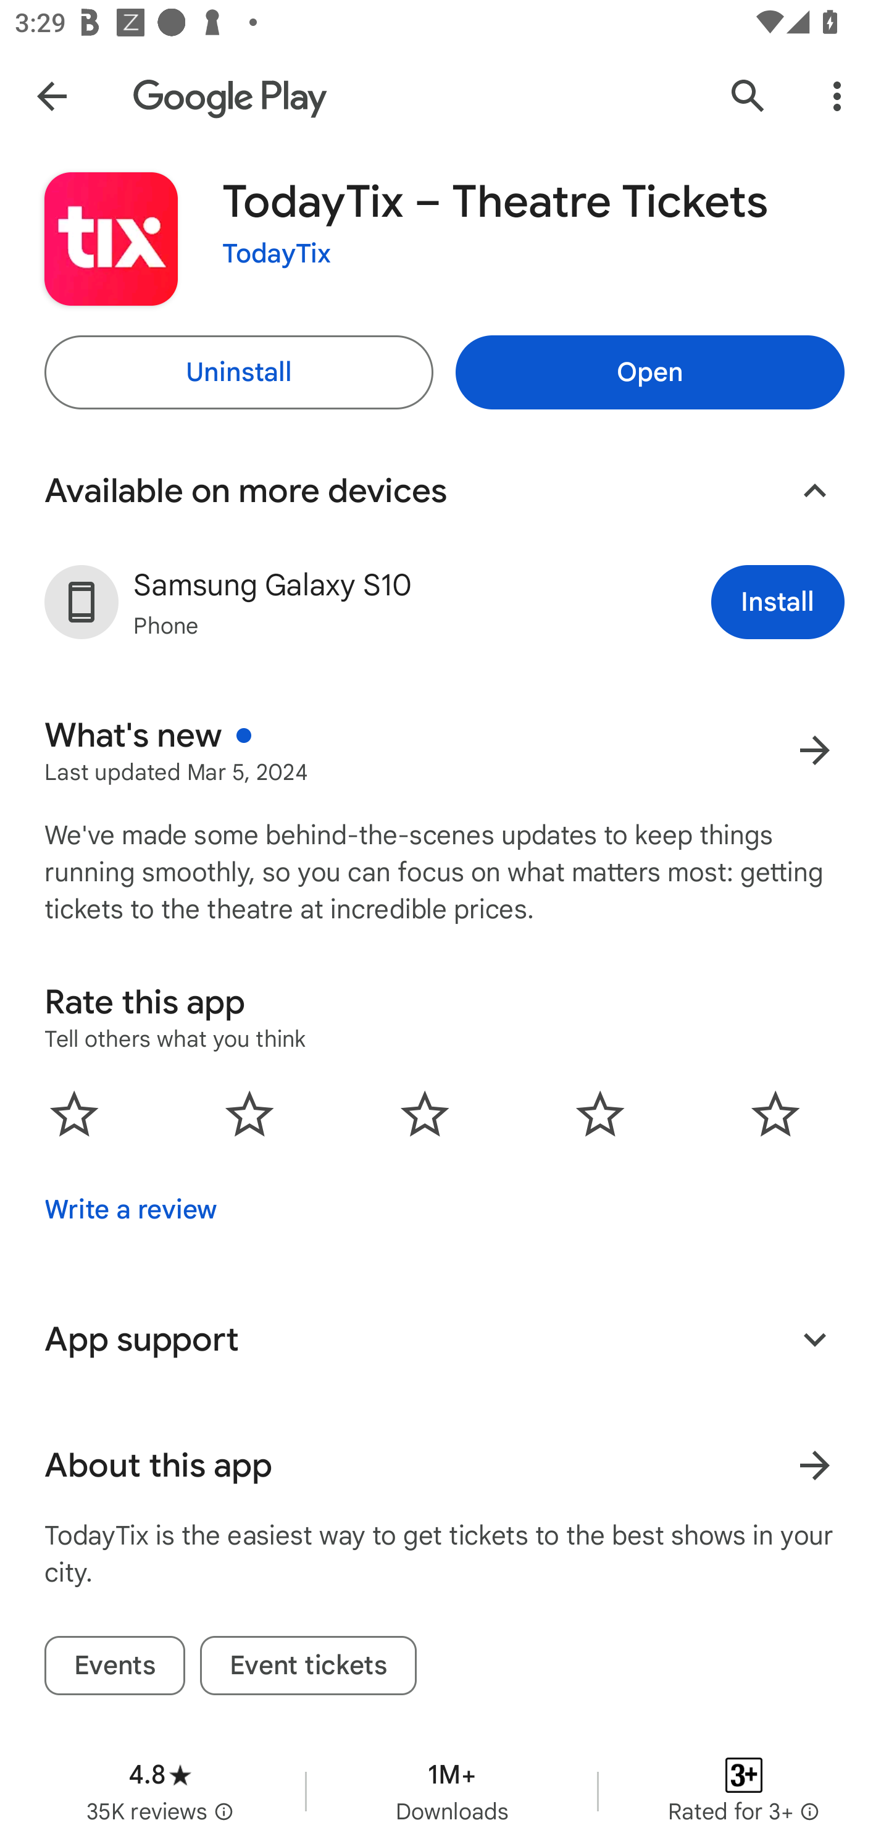 The image size is (889, 1828). I want to click on Learn more About this app, so click(815, 1465).